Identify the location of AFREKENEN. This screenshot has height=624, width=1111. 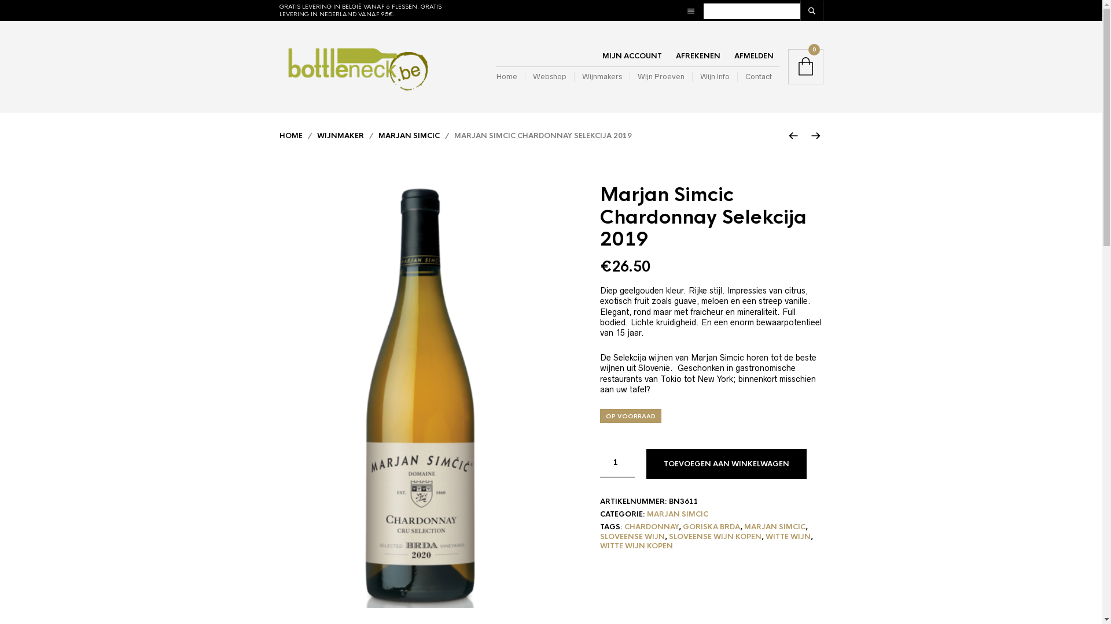
(698, 57).